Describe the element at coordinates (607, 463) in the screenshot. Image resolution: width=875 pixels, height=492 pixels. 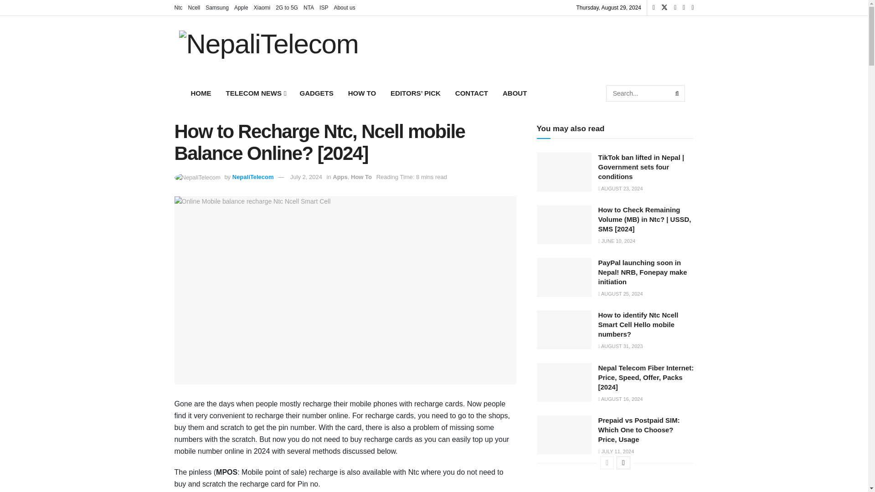
I see `Previous` at that location.